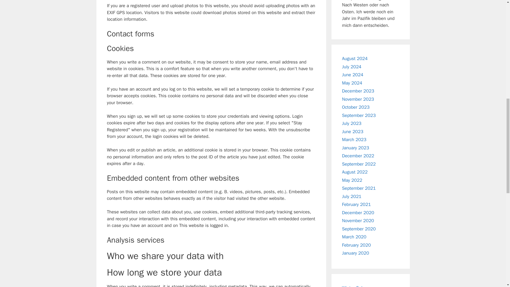 The image size is (510, 287). What do you see at coordinates (359, 229) in the screenshot?
I see `September 2020` at bounding box center [359, 229].